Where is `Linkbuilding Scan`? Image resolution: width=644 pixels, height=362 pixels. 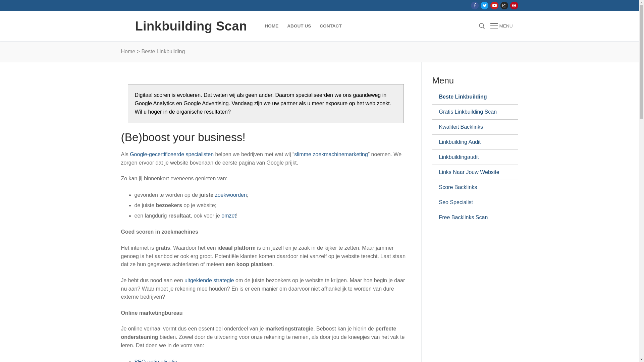
Linkbuilding Scan is located at coordinates (191, 26).